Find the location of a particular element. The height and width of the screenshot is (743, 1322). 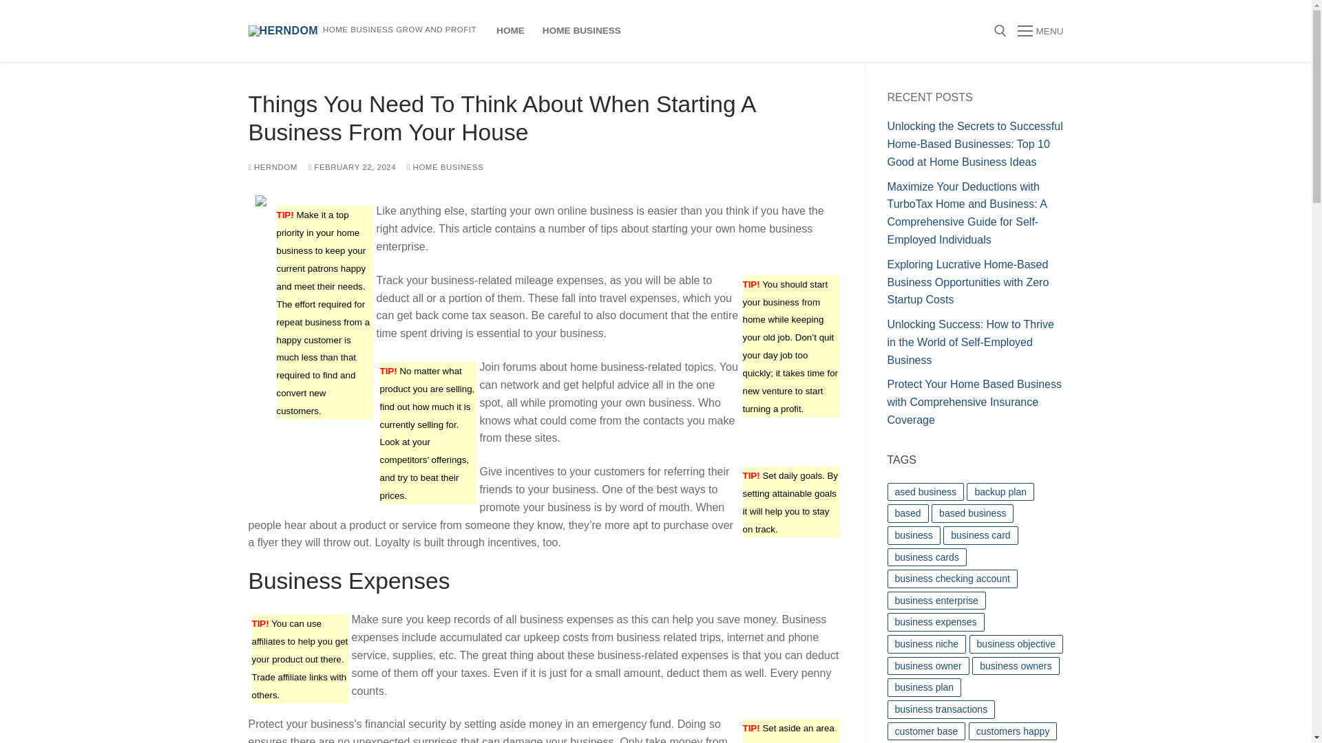

HOME BUSINESS is located at coordinates (445, 166).